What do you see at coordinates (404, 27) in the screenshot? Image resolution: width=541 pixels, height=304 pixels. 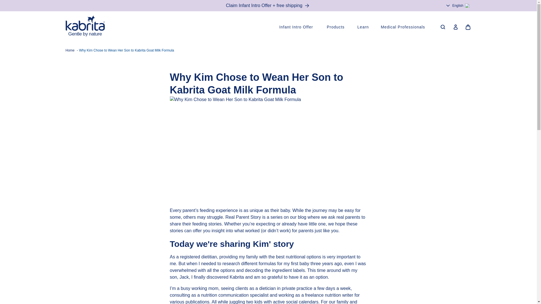 I see `Medical Professionals` at bounding box center [404, 27].